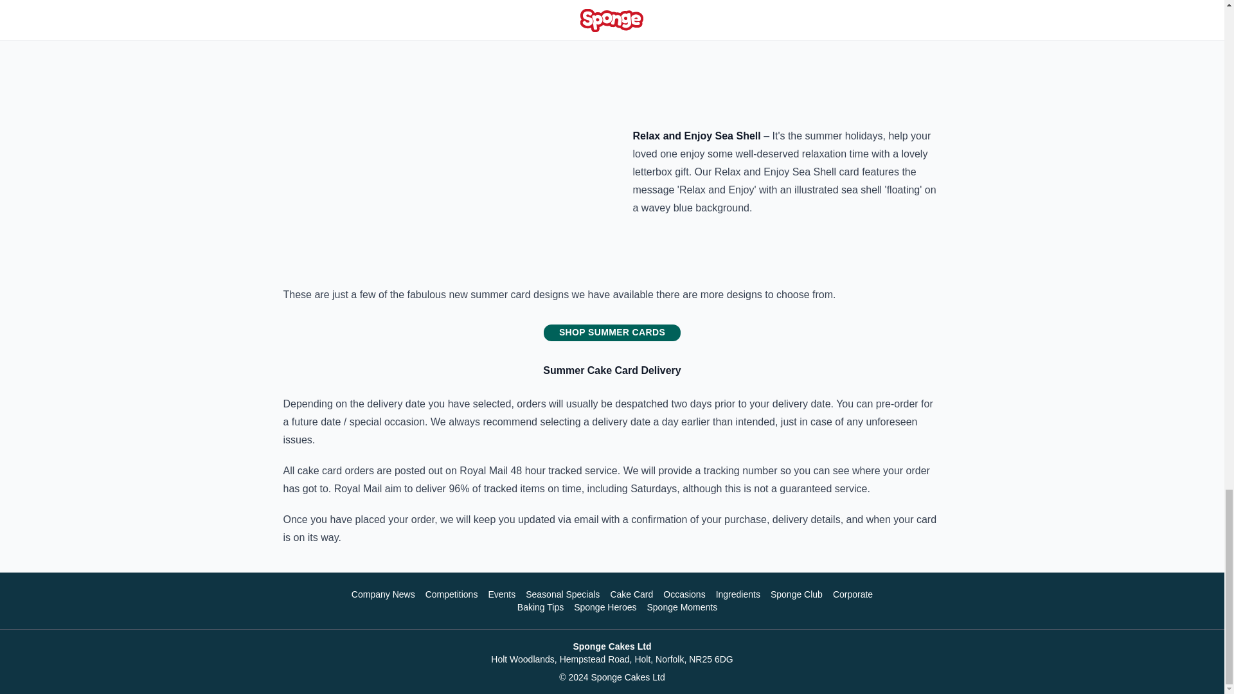 This screenshot has width=1234, height=694. Describe the element at coordinates (852, 594) in the screenshot. I see `Corporate` at that location.